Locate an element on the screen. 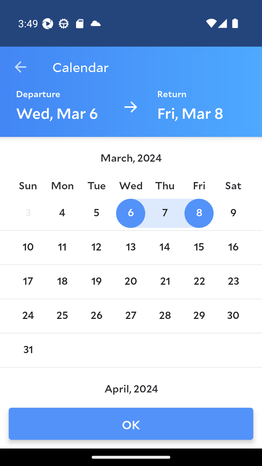  10 is located at coordinates (28, 248).